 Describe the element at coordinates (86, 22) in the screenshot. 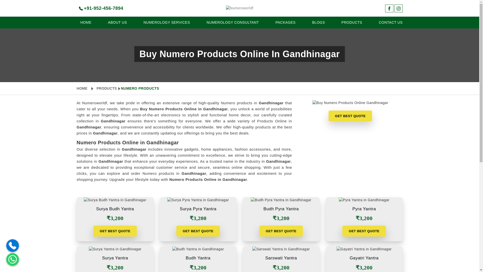

I see `HOME` at that location.